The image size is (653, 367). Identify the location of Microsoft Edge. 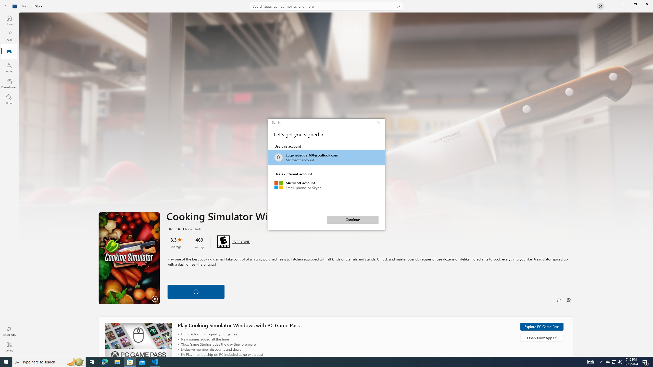
(105, 362).